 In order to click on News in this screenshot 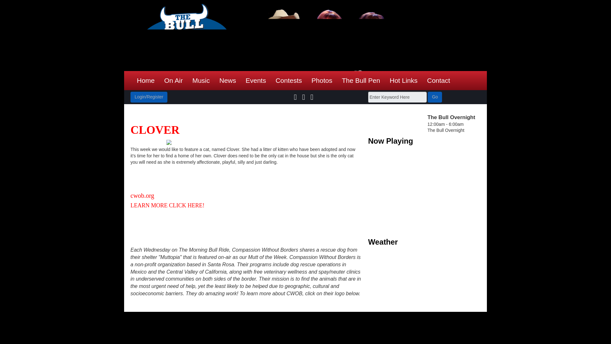, I will do `click(227, 80)`.